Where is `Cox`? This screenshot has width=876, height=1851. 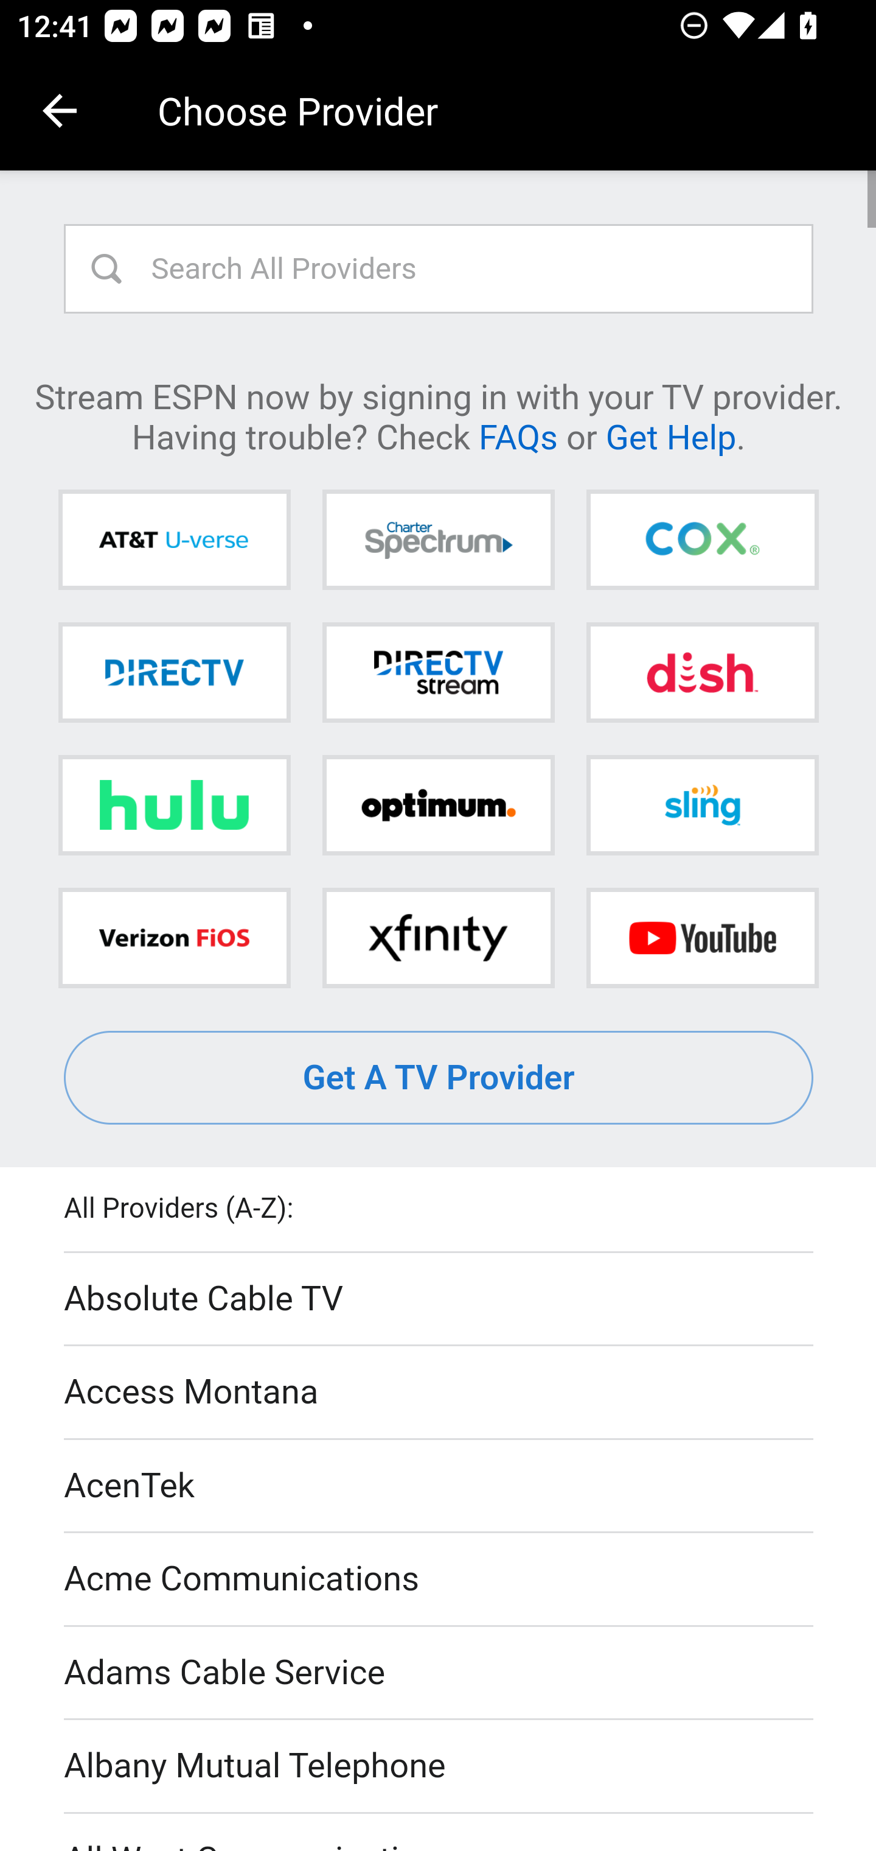 Cox is located at coordinates (702, 540).